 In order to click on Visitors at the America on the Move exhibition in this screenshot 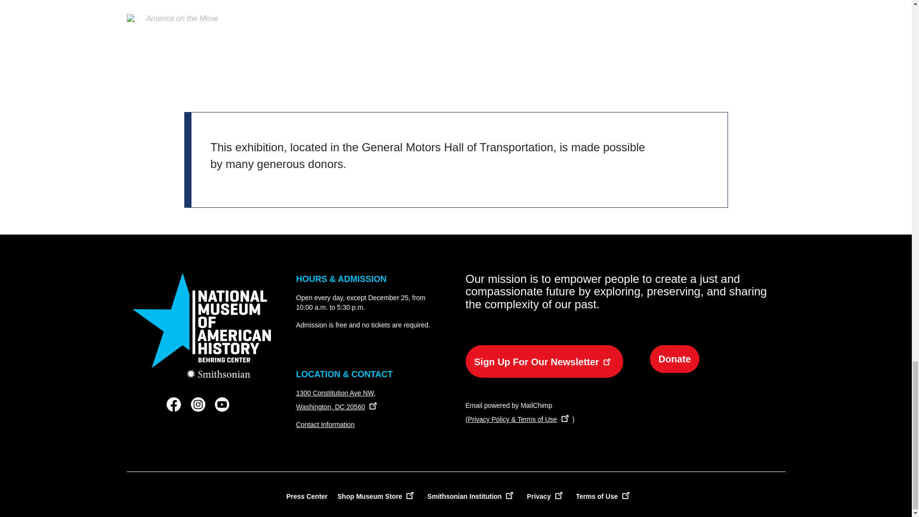, I will do `click(178, 50)`.